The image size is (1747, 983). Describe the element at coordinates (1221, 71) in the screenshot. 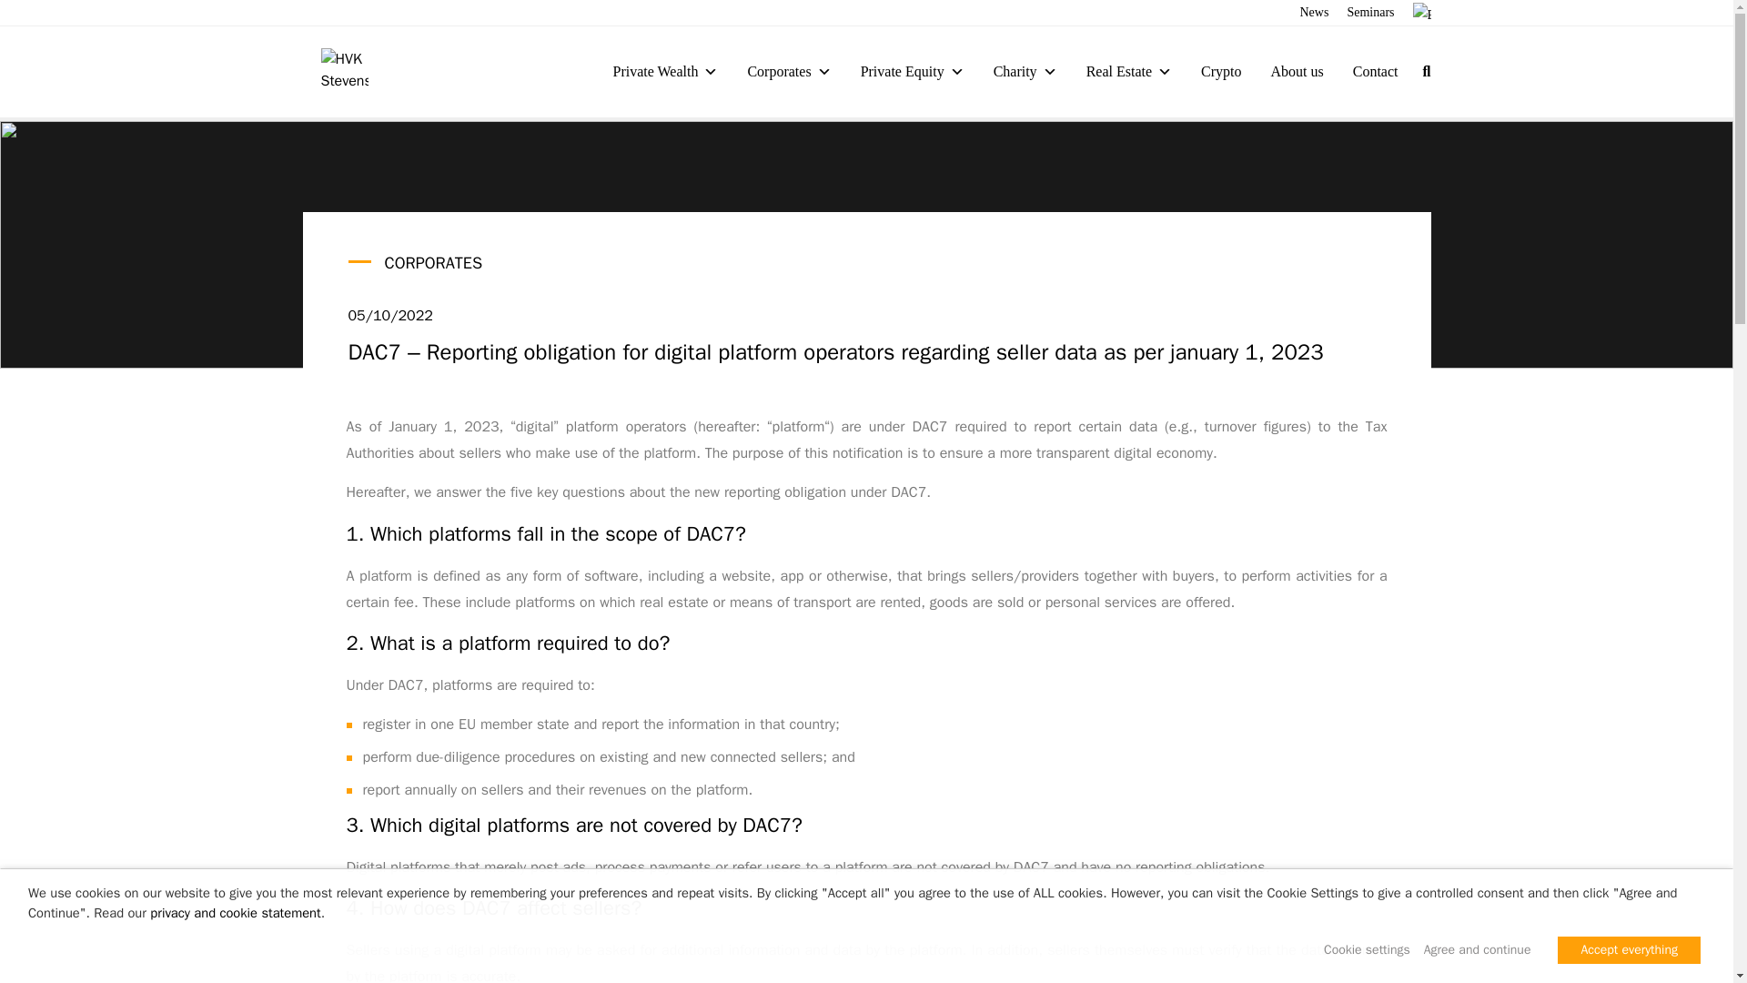

I see `Crypto` at that location.